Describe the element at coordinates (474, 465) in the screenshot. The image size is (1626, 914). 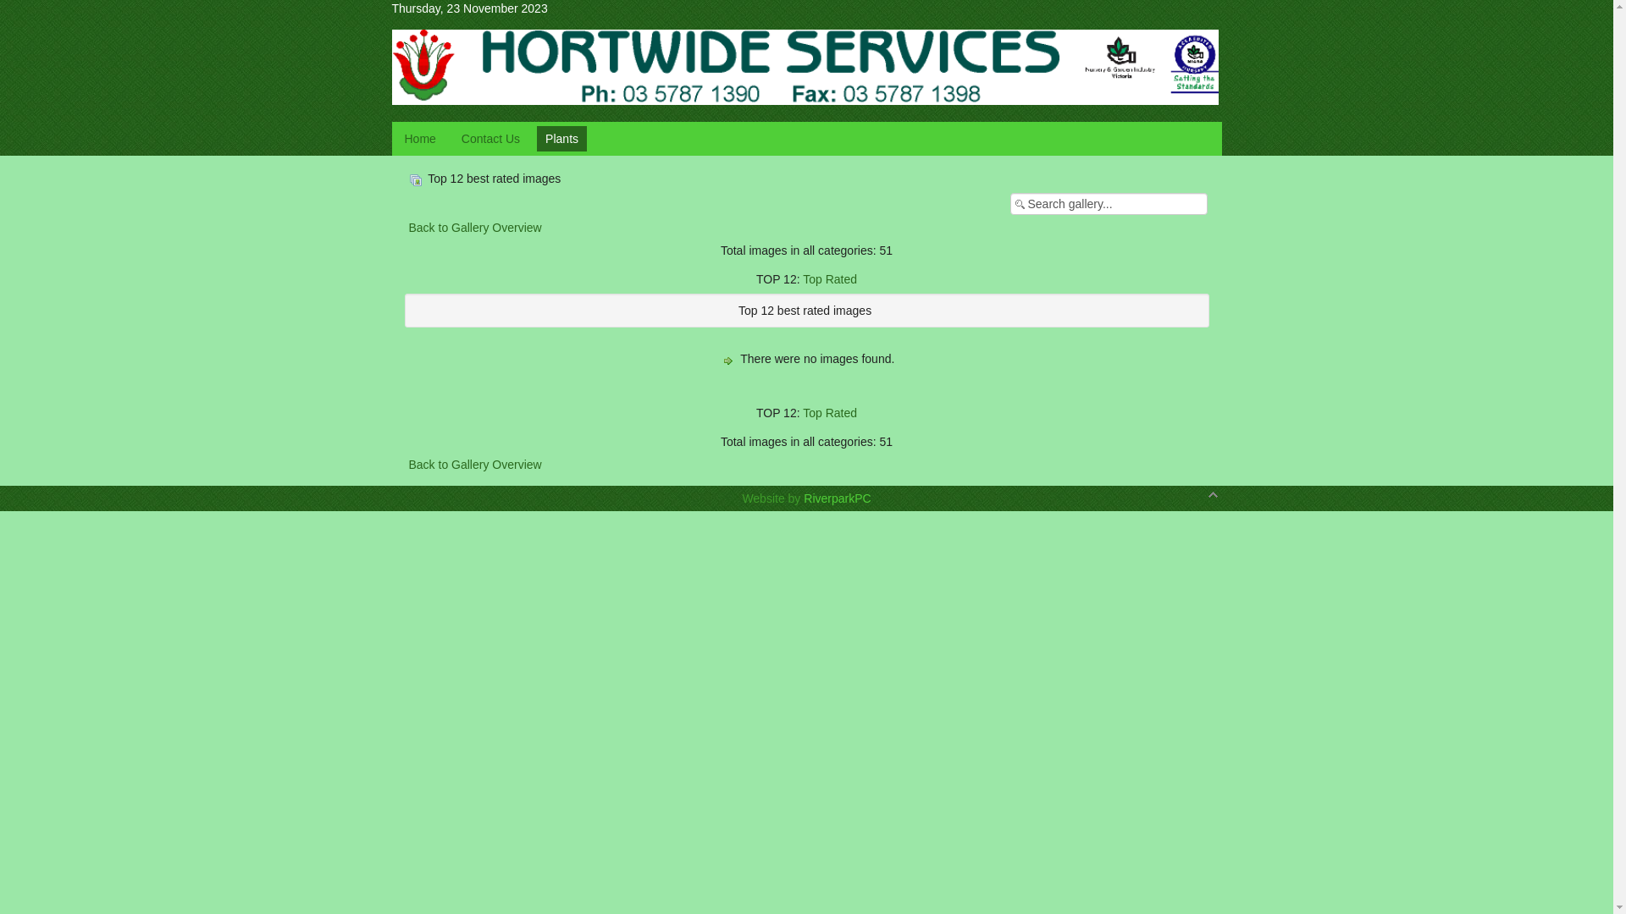
I see `Back to Gallery Overview` at that location.